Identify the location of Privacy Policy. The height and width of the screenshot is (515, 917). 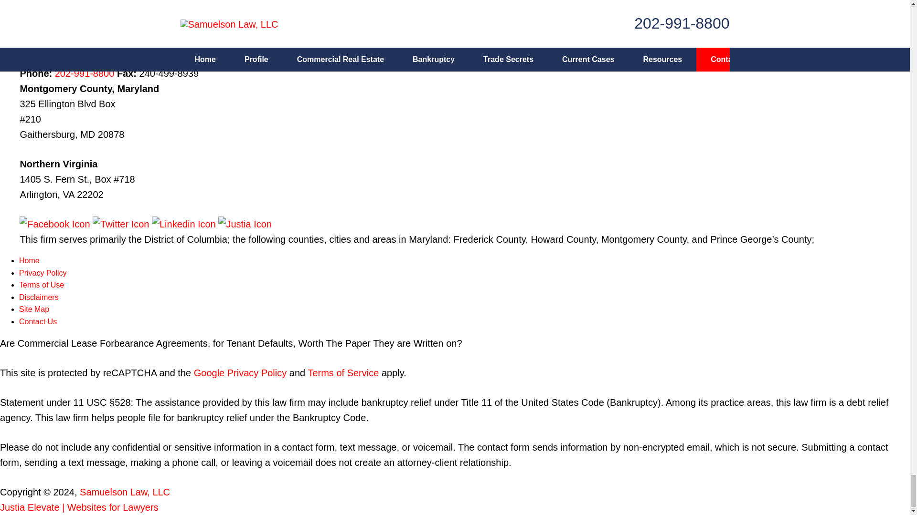
(43, 273).